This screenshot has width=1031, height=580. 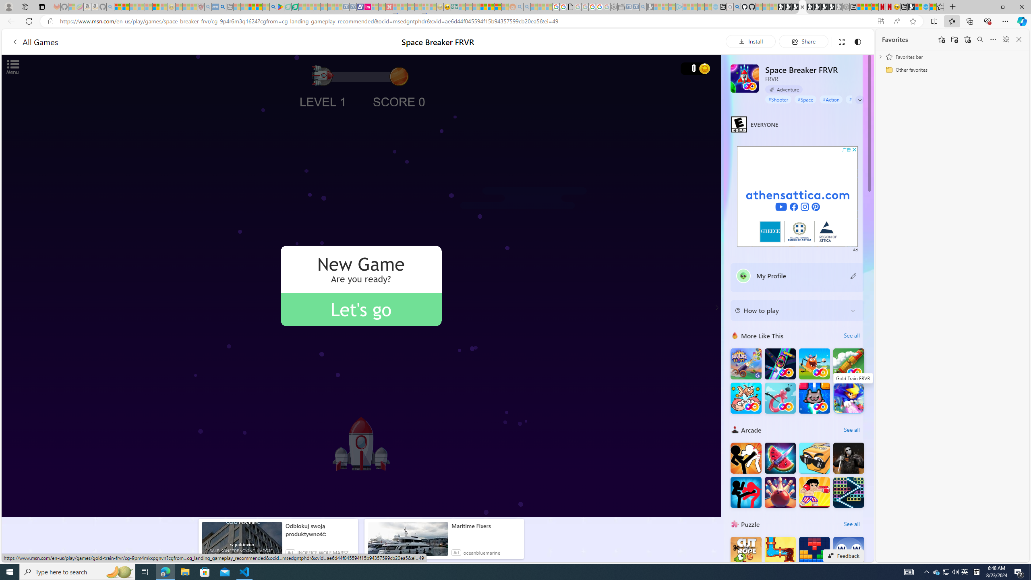 I want to click on Super Bowling Mania, so click(x=780, y=492).